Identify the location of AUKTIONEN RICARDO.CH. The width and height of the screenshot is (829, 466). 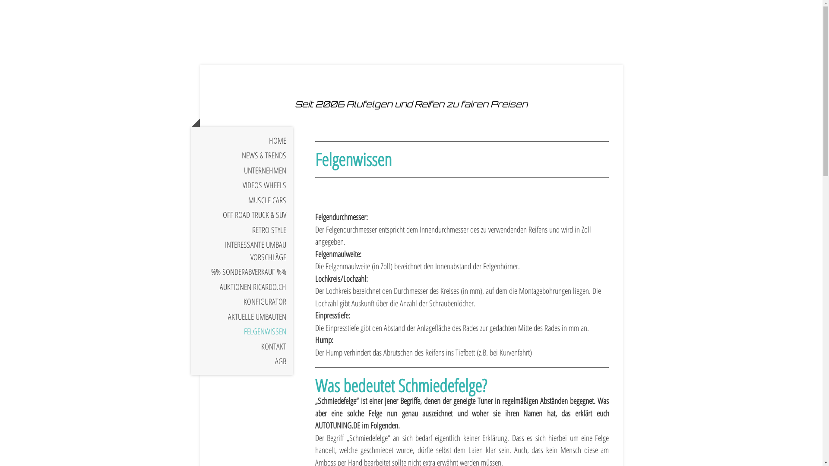
(242, 287).